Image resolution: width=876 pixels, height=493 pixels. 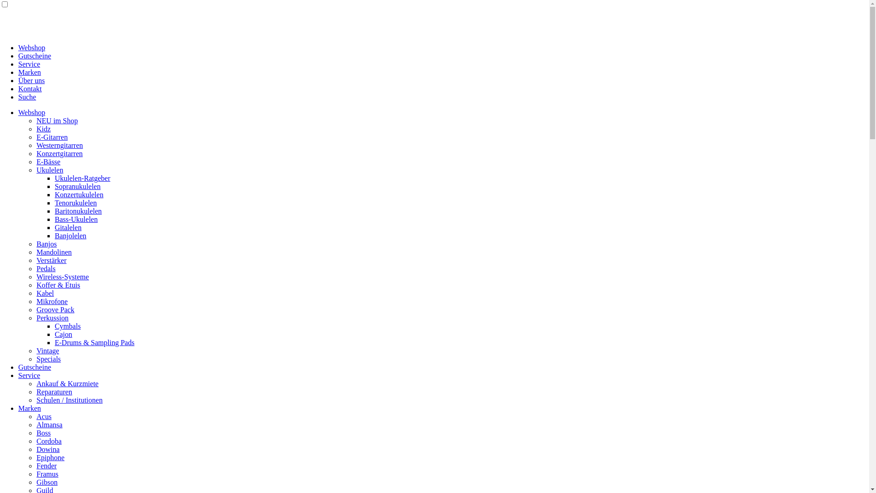 What do you see at coordinates (47, 482) in the screenshot?
I see `Gibson` at bounding box center [47, 482].